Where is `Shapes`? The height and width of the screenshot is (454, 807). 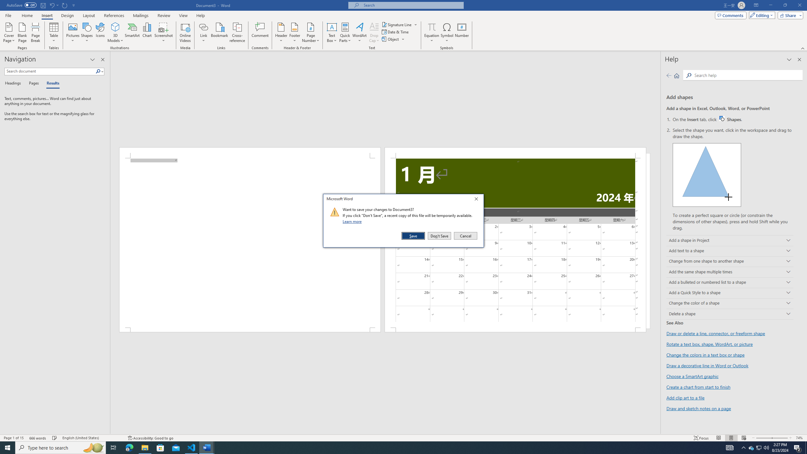
Shapes is located at coordinates (400, 25).